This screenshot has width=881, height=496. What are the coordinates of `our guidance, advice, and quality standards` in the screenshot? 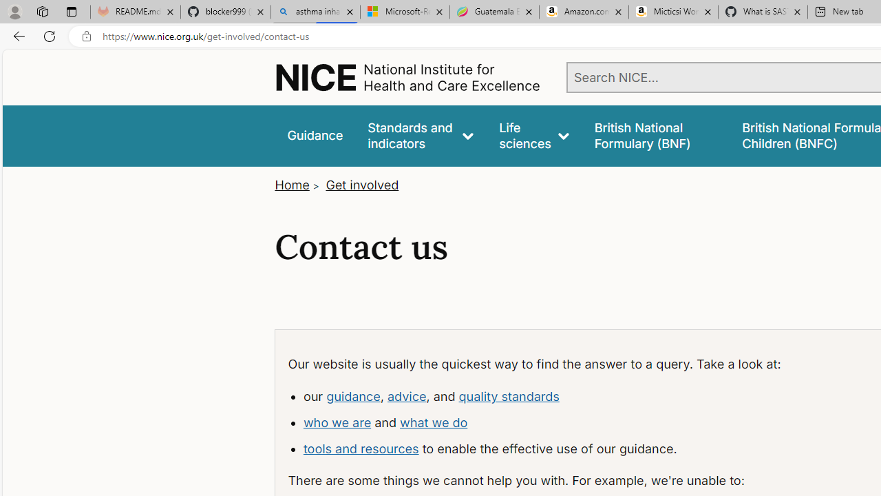 It's located at (549, 397).